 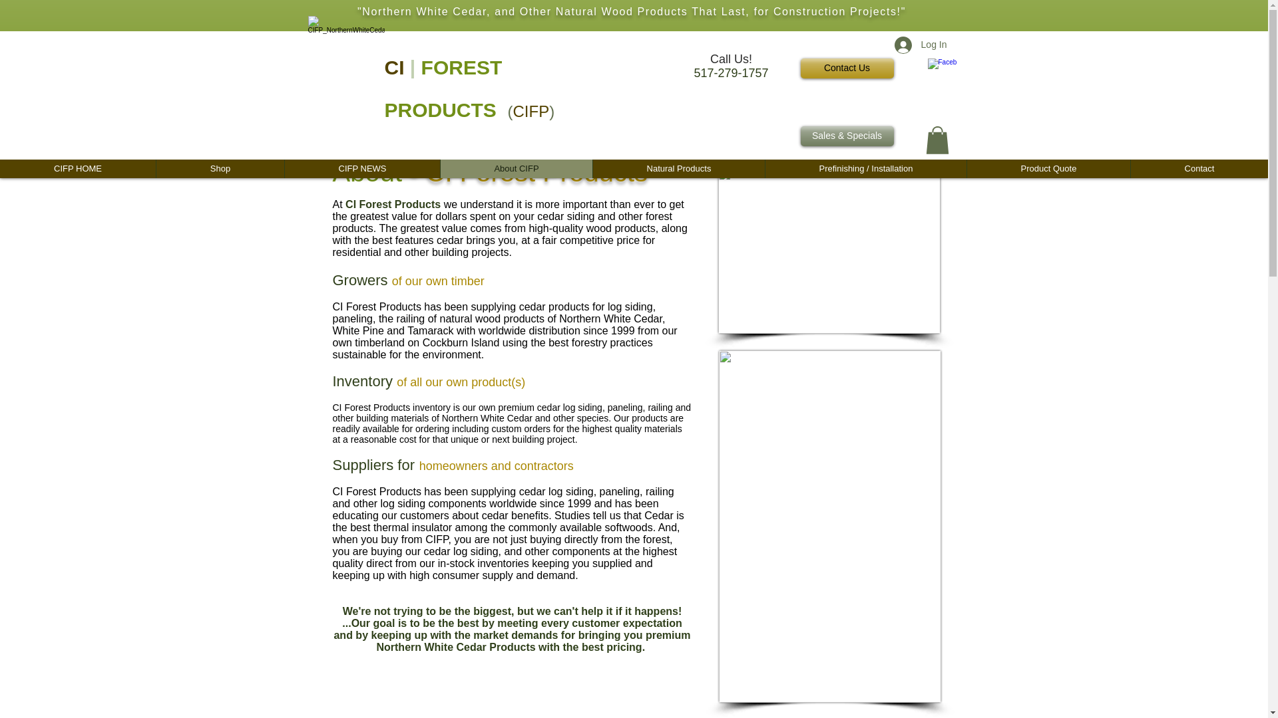 What do you see at coordinates (220, 168) in the screenshot?
I see `Shop` at bounding box center [220, 168].